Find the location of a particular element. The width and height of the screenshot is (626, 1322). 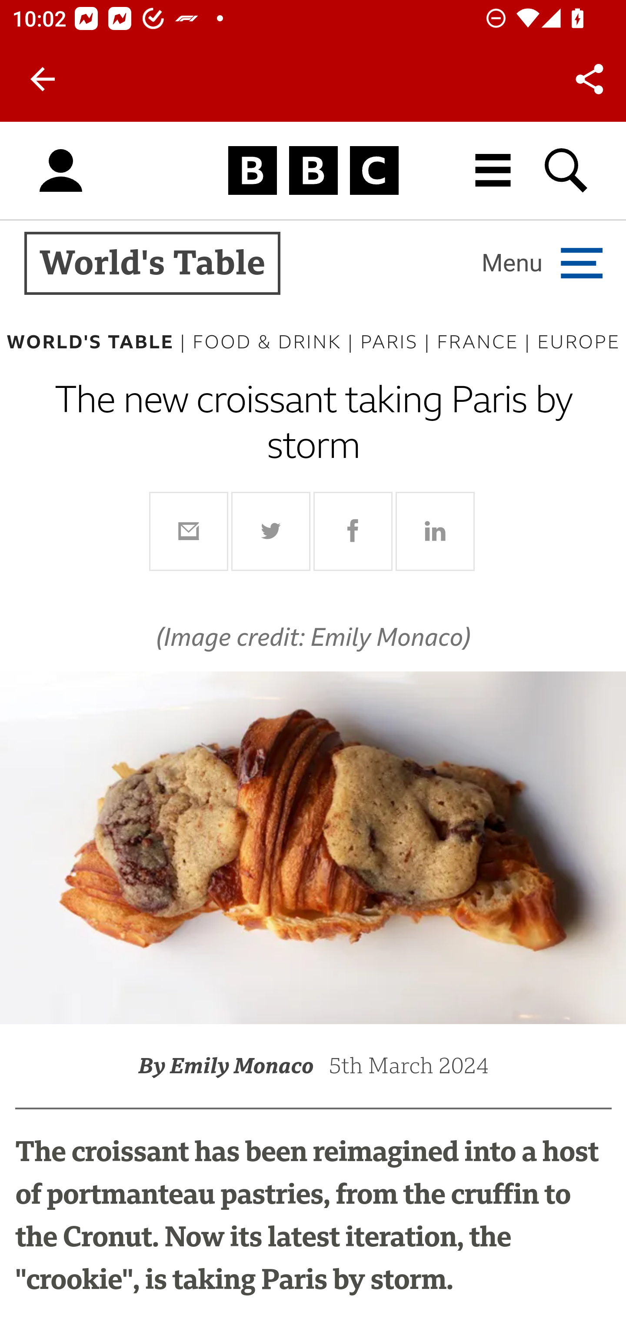

Search BBC is located at coordinates (567, 170).